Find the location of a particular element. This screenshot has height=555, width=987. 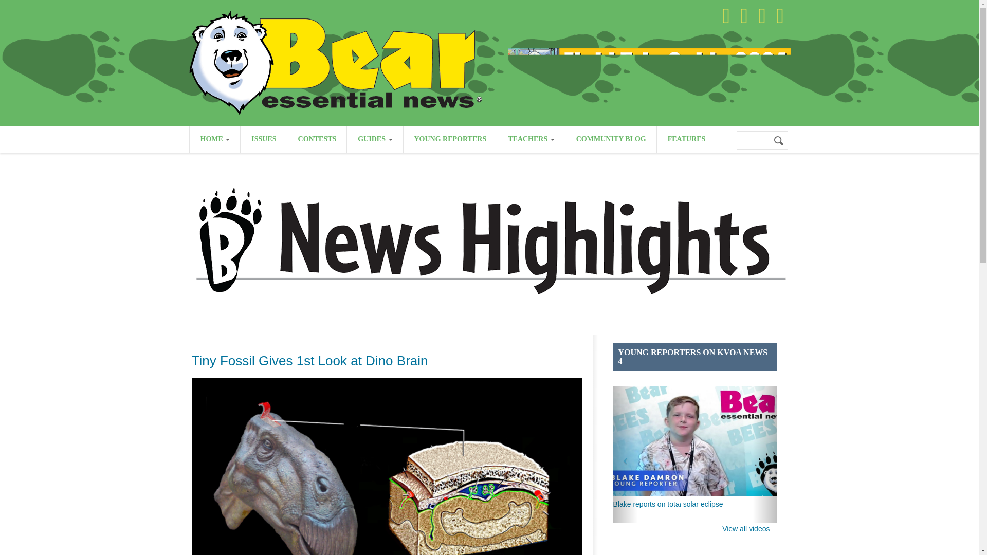

CONTESTS is located at coordinates (317, 139).